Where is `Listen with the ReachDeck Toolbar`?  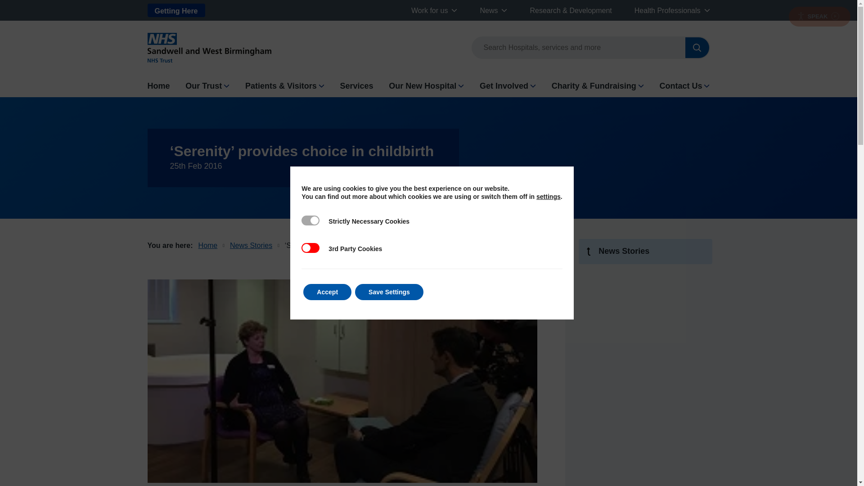
Listen with the ReachDeck Toolbar is located at coordinates (819, 17).